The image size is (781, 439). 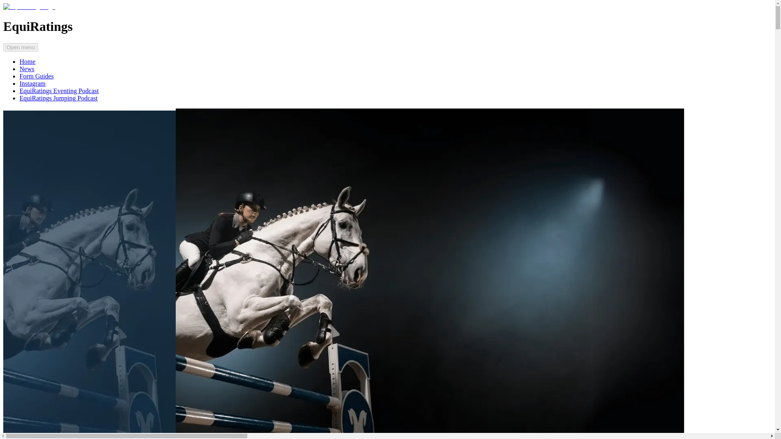 What do you see at coordinates (27, 61) in the screenshot?
I see `Home` at bounding box center [27, 61].